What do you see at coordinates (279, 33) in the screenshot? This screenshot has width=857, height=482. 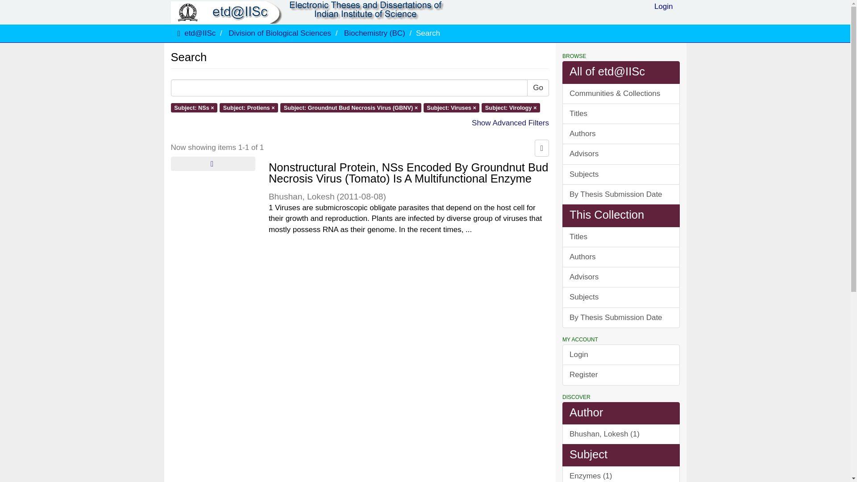 I see `Division of Biological Sciences` at bounding box center [279, 33].